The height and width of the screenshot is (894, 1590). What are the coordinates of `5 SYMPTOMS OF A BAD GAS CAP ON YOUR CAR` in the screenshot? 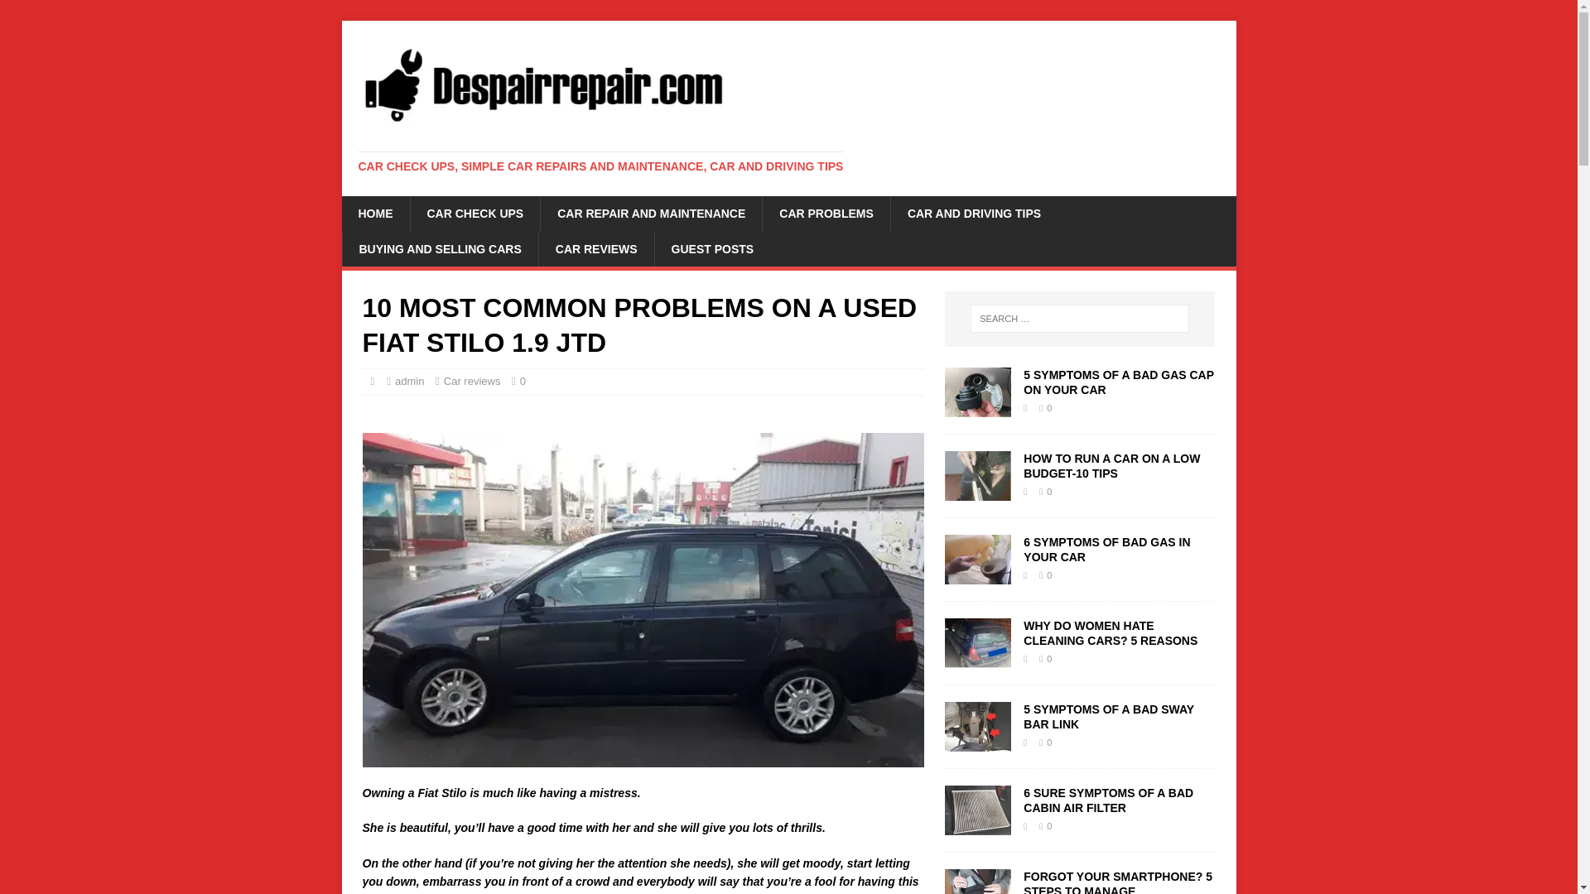 It's located at (977, 407).